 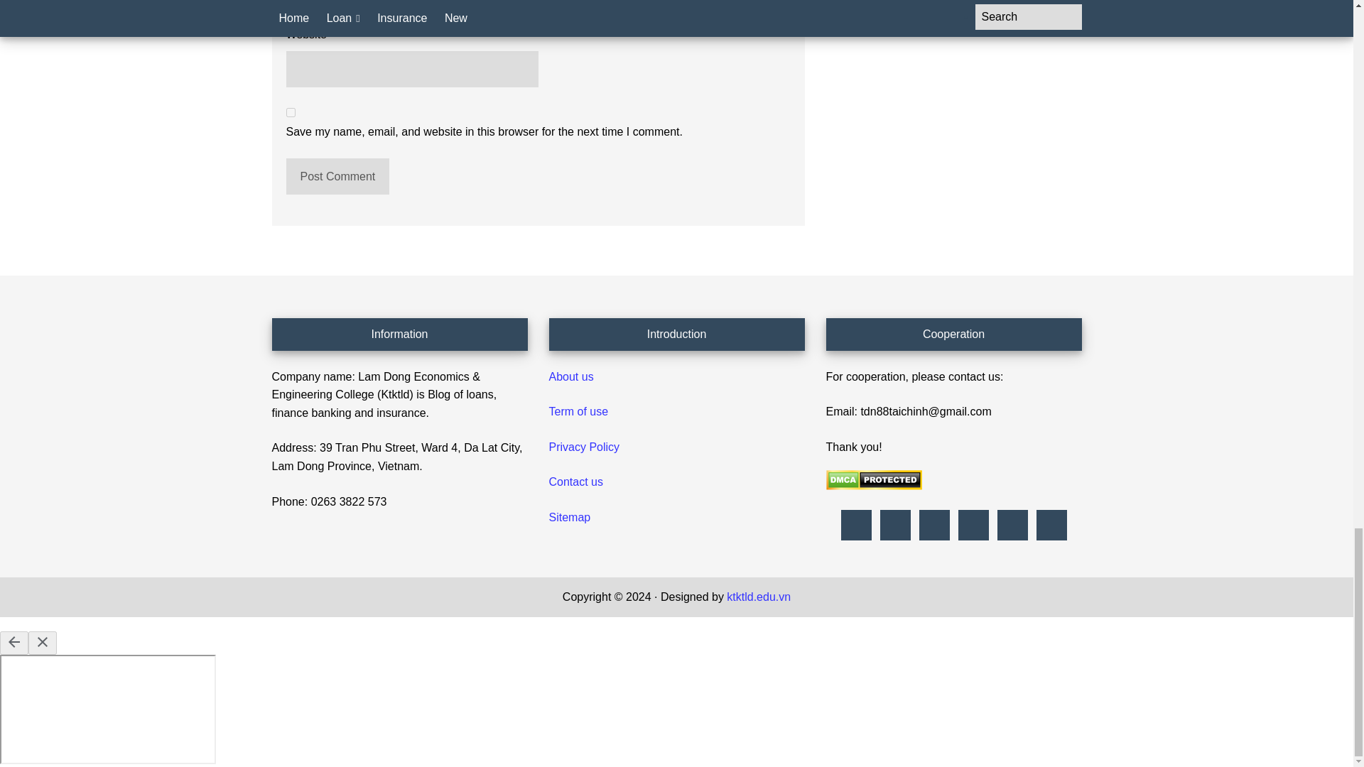 I want to click on Twitter, so click(x=1012, y=525).